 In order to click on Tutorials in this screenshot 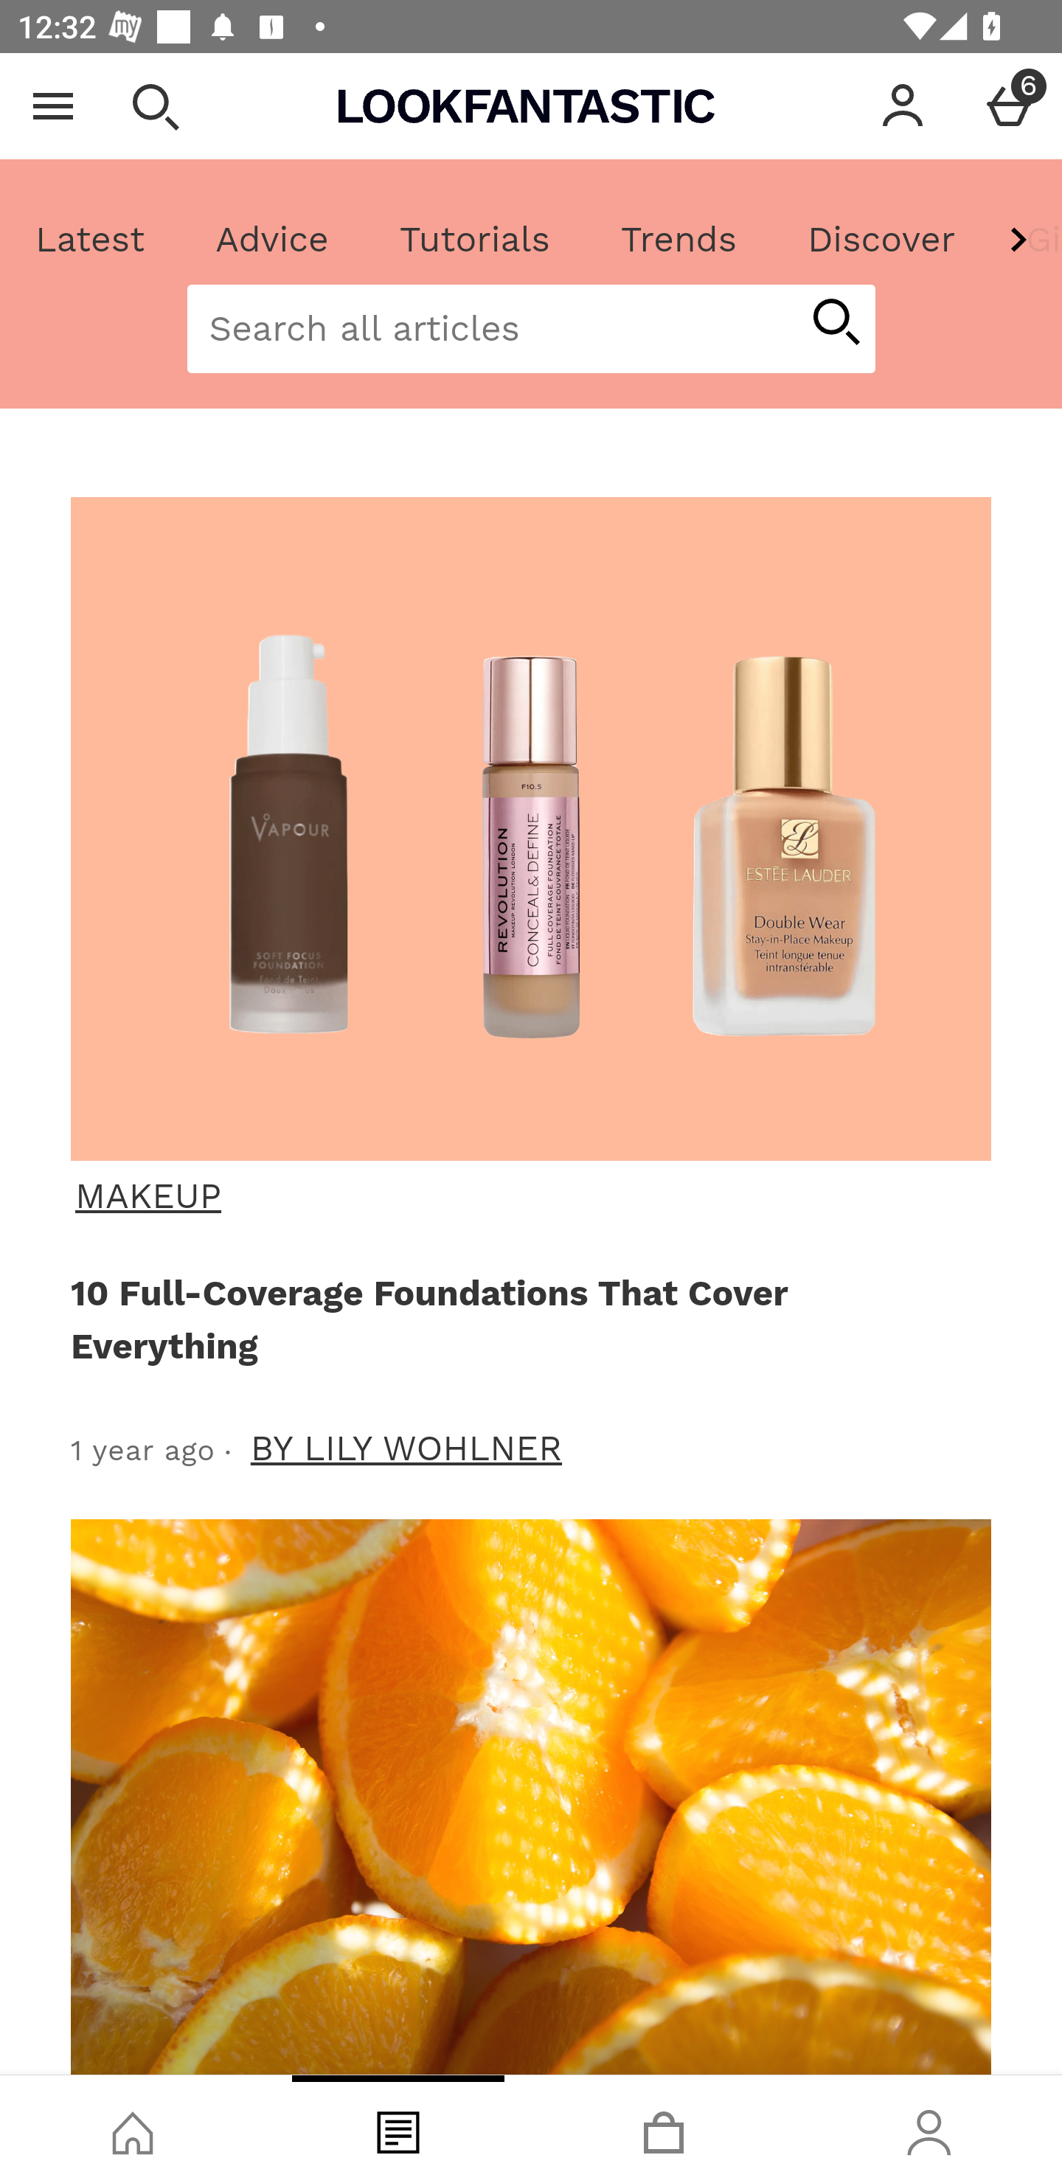, I will do `click(474, 240)`.